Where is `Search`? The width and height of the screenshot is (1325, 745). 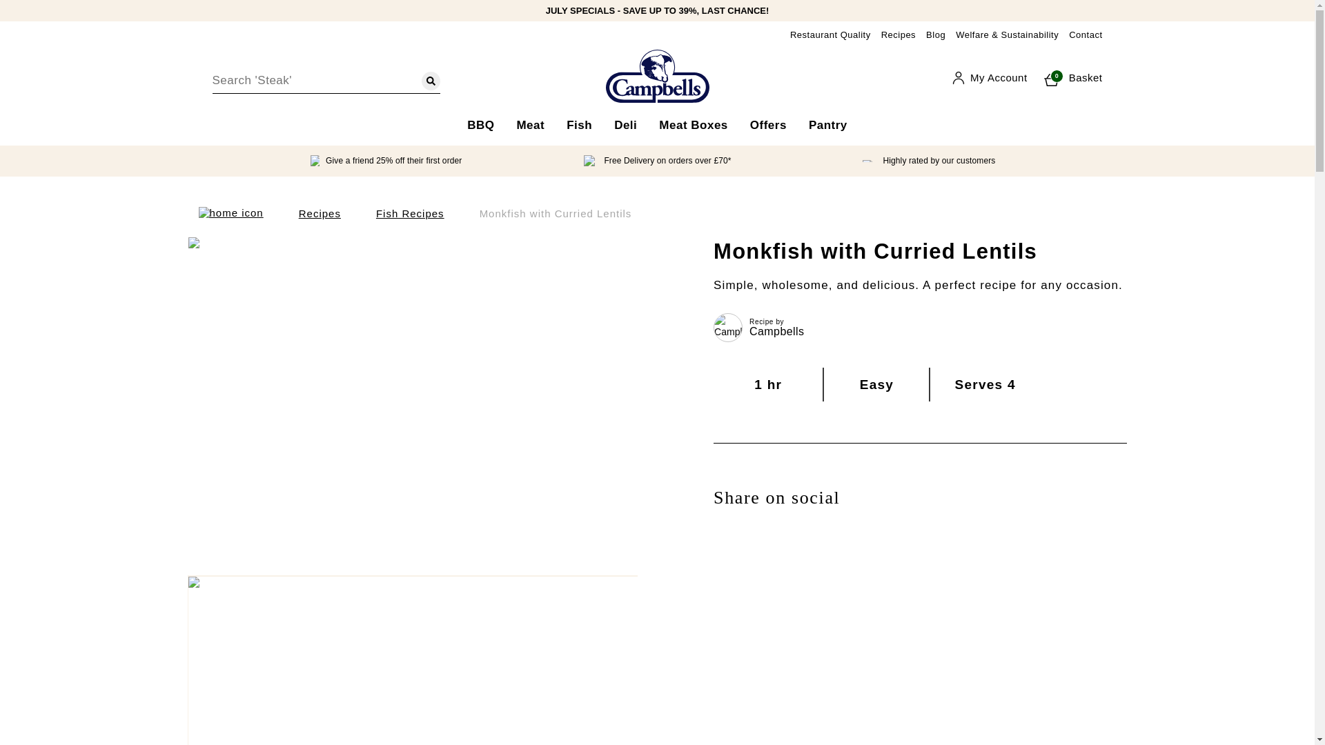
Search is located at coordinates (431, 80).